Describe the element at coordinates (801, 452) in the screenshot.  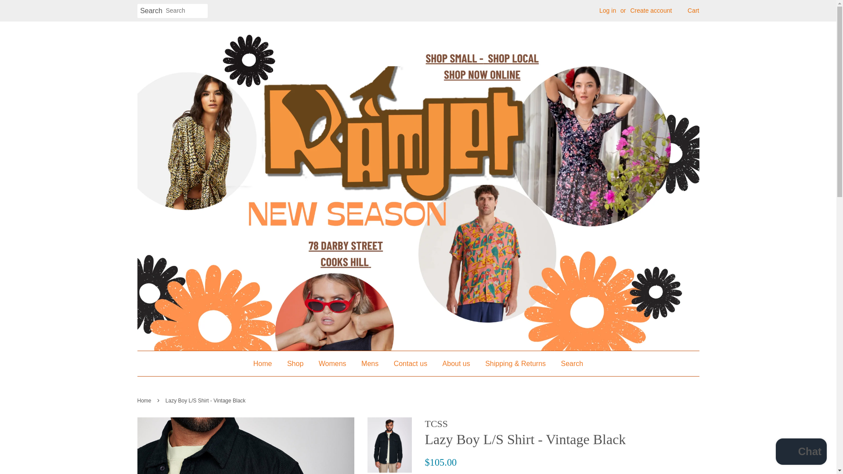
I see `Shopify online store chat` at that location.